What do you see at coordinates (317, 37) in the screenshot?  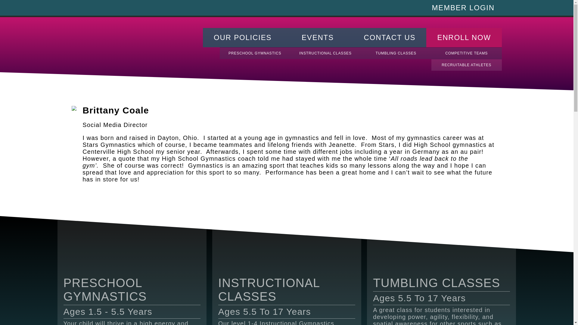 I see `EVENTS` at bounding box center [317, 37].